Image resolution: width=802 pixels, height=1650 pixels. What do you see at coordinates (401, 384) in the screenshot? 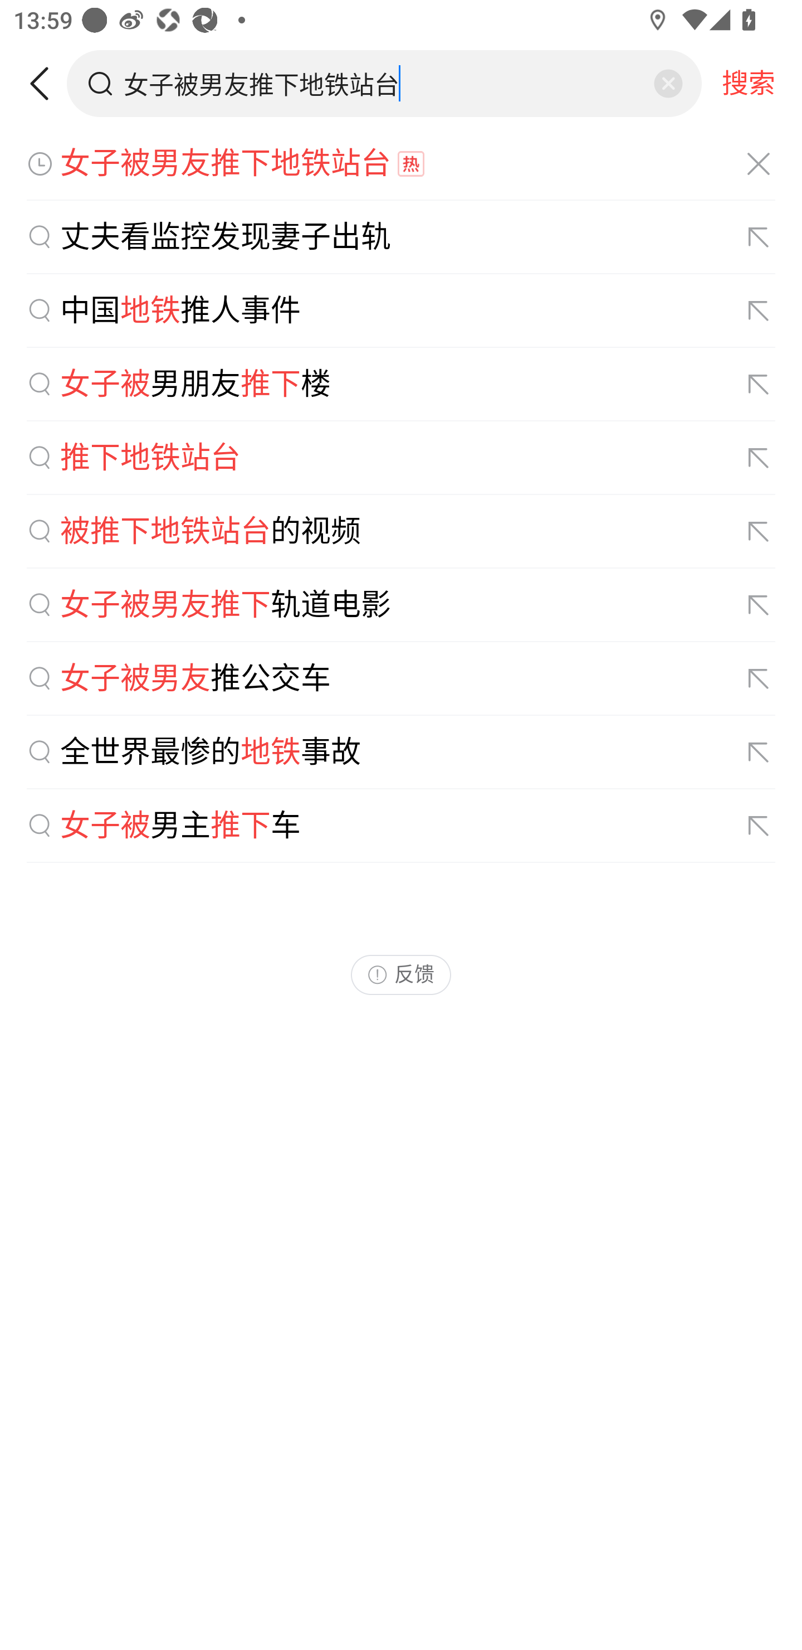
I see `女子被男朋友推下楼 填充搜索词女子被男朋友推下楼至搜索框` at bounding box center [401, 384].